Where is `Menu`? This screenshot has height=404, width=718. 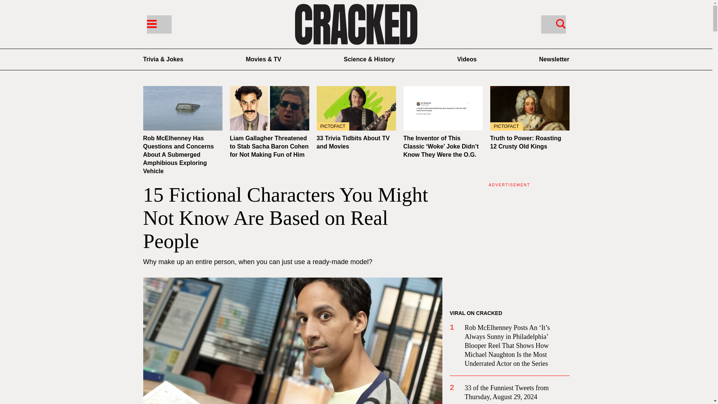
Menu is located at coordinates (159, 24).